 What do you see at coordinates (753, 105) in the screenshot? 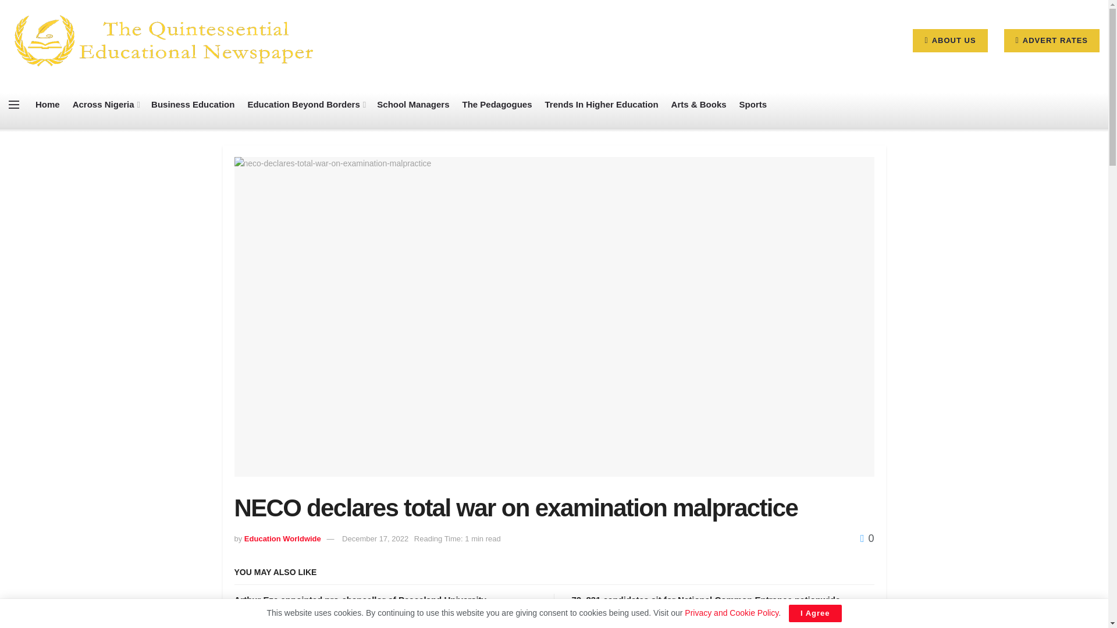
I see `Sports` at bounding box center [753, 105].